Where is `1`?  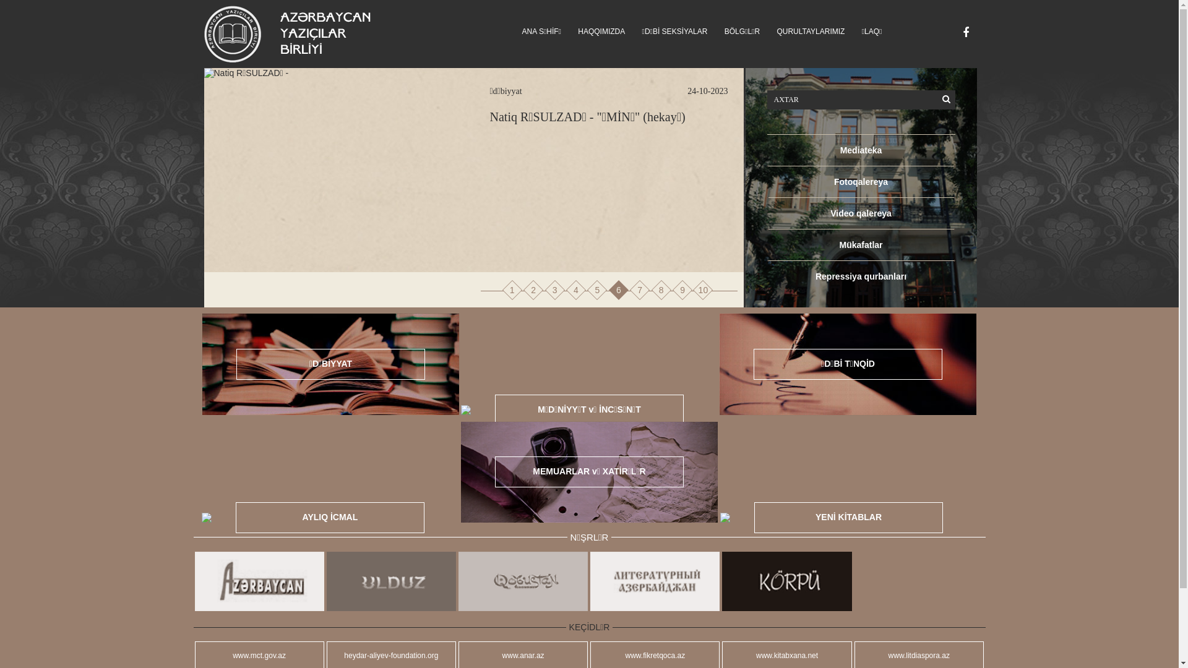 1 is located at coordinates (512, 290).